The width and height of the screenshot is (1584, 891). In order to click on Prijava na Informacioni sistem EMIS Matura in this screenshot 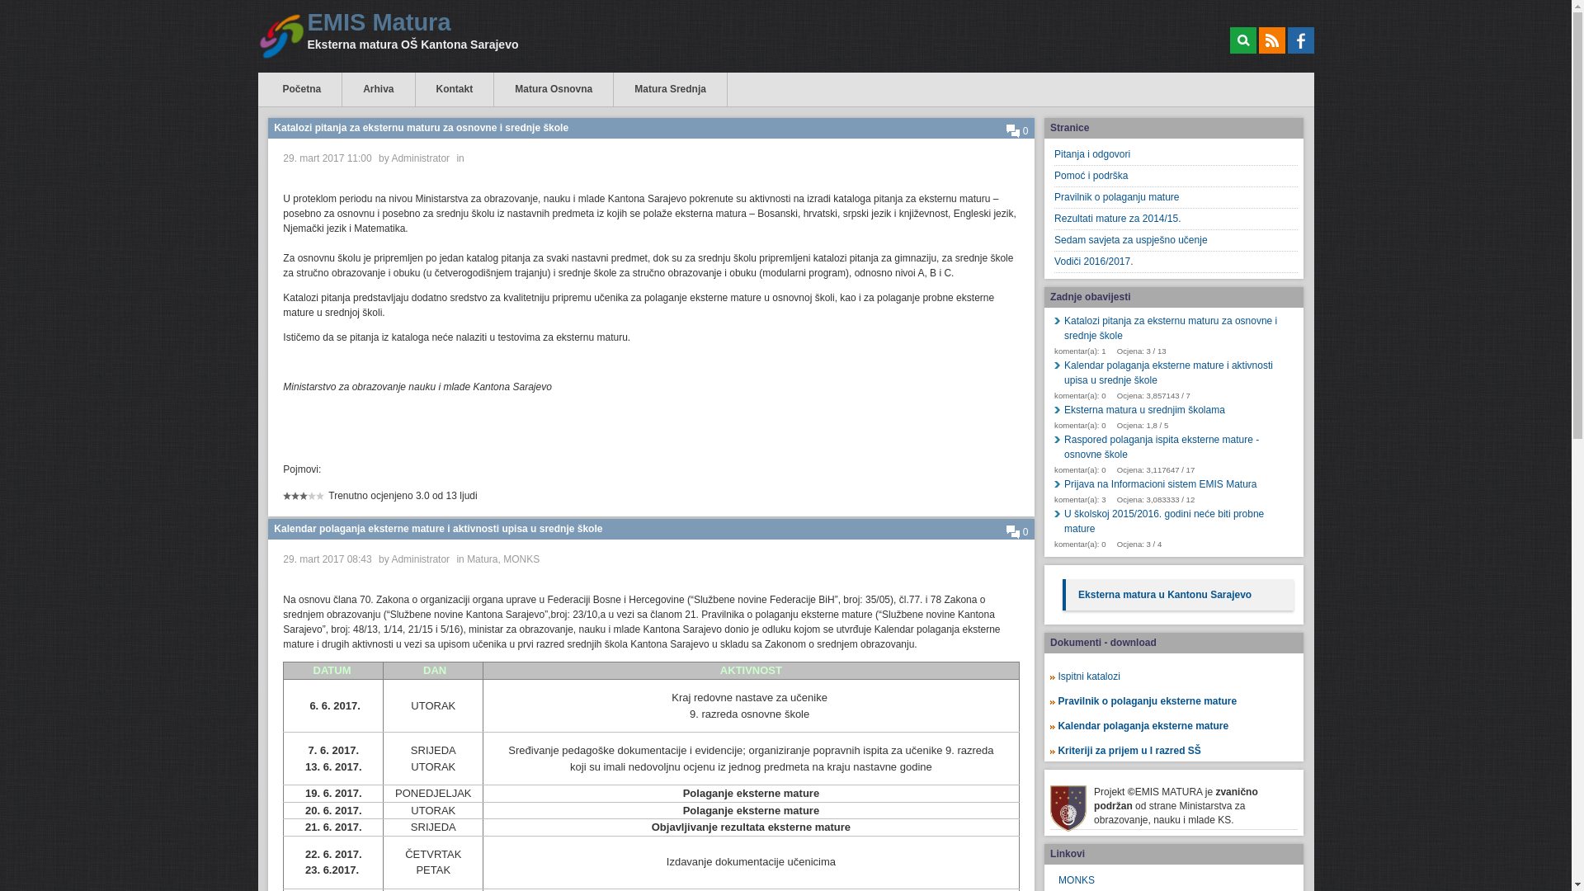, I will do `click(1176, 484)`.